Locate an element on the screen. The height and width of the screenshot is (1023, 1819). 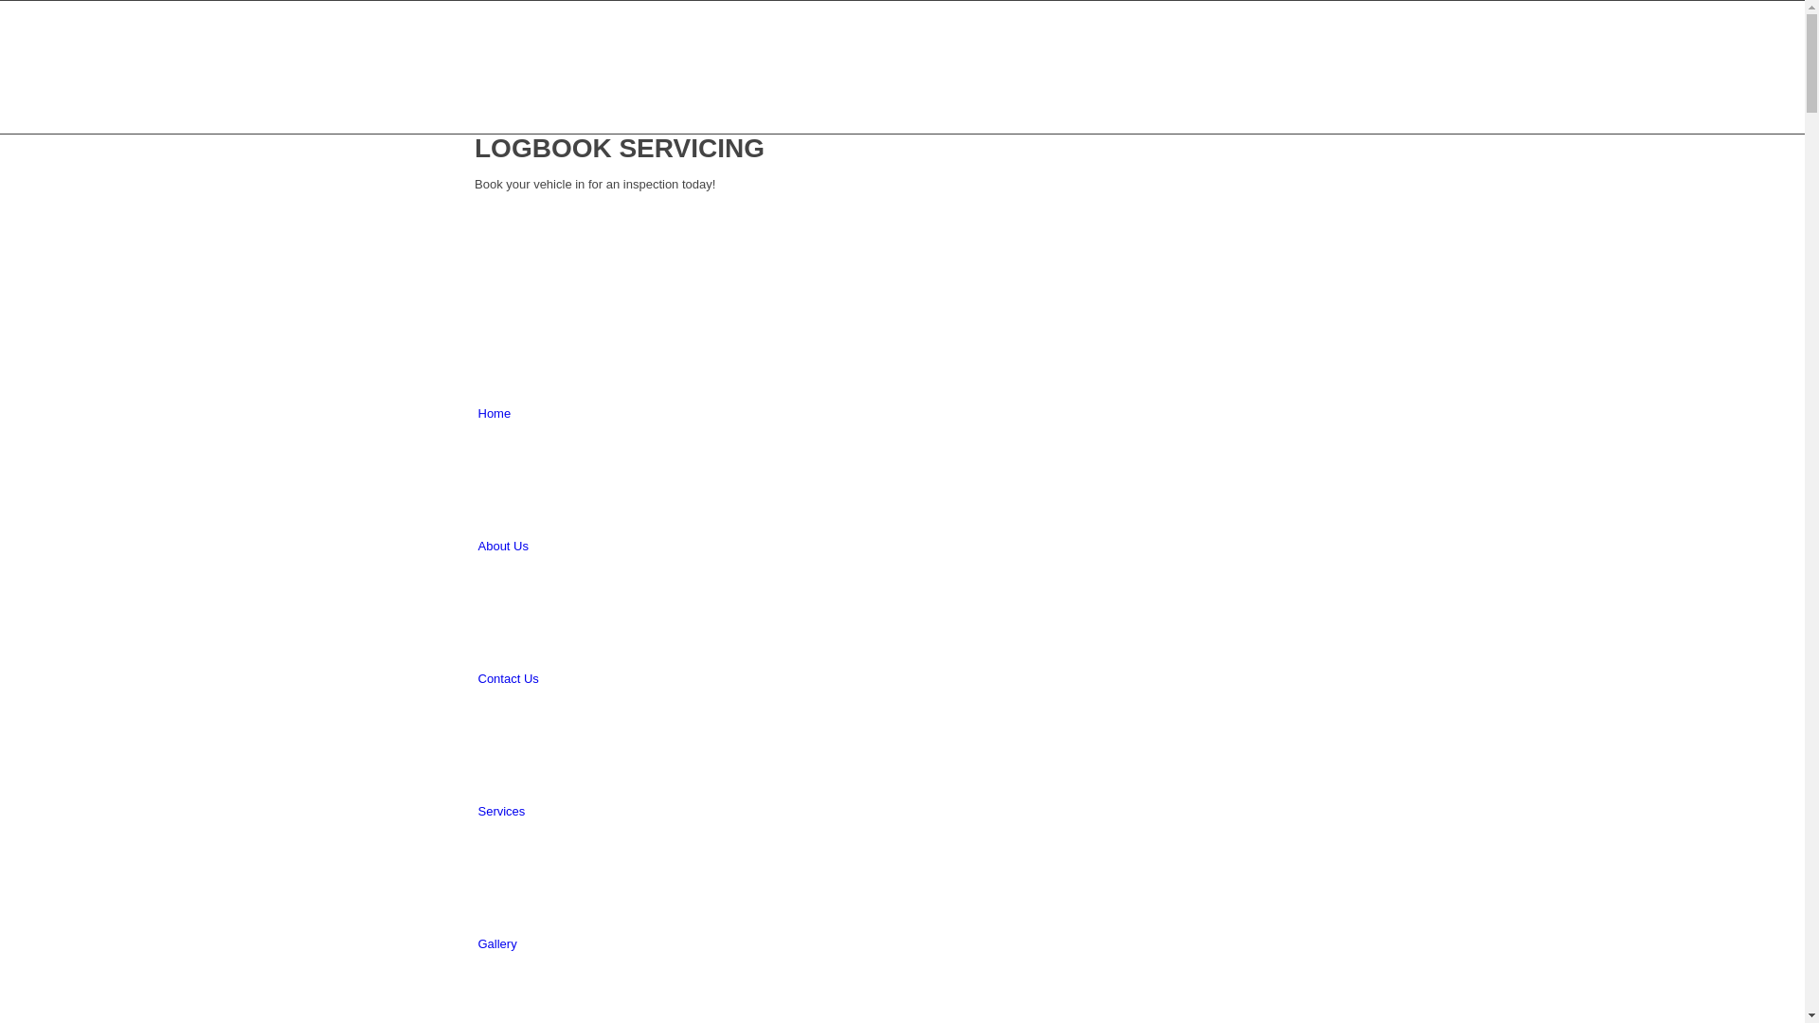
Contact Us is located at coordinates (508, 678).